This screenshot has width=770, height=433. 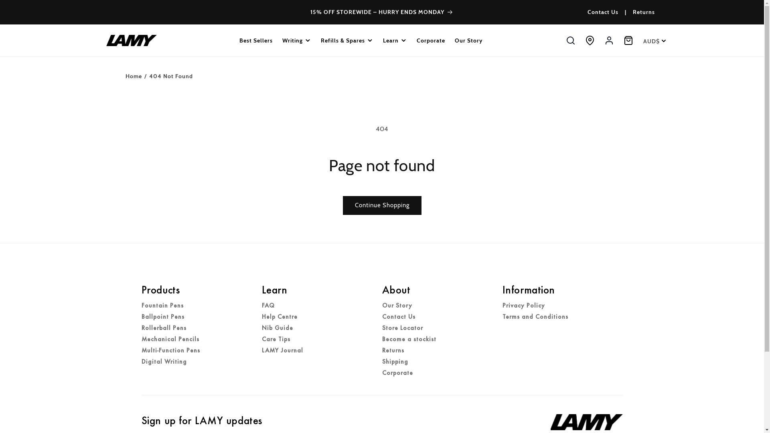 What do you see at coordinates (276, 339) in the screenshot?
I see `Care Tips` at bounding box center [276, 339].